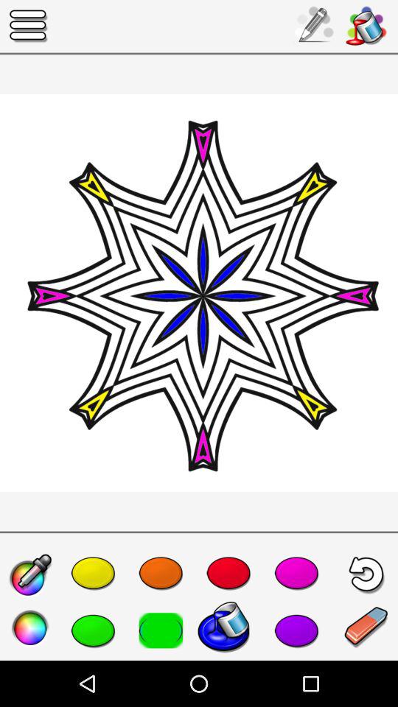 This screenshot has width=398, height=707. Describe the element at coordinates (296, 630) in the screenshot. I see `select the color which is to the immediate right of blue color in the second row` at that location.